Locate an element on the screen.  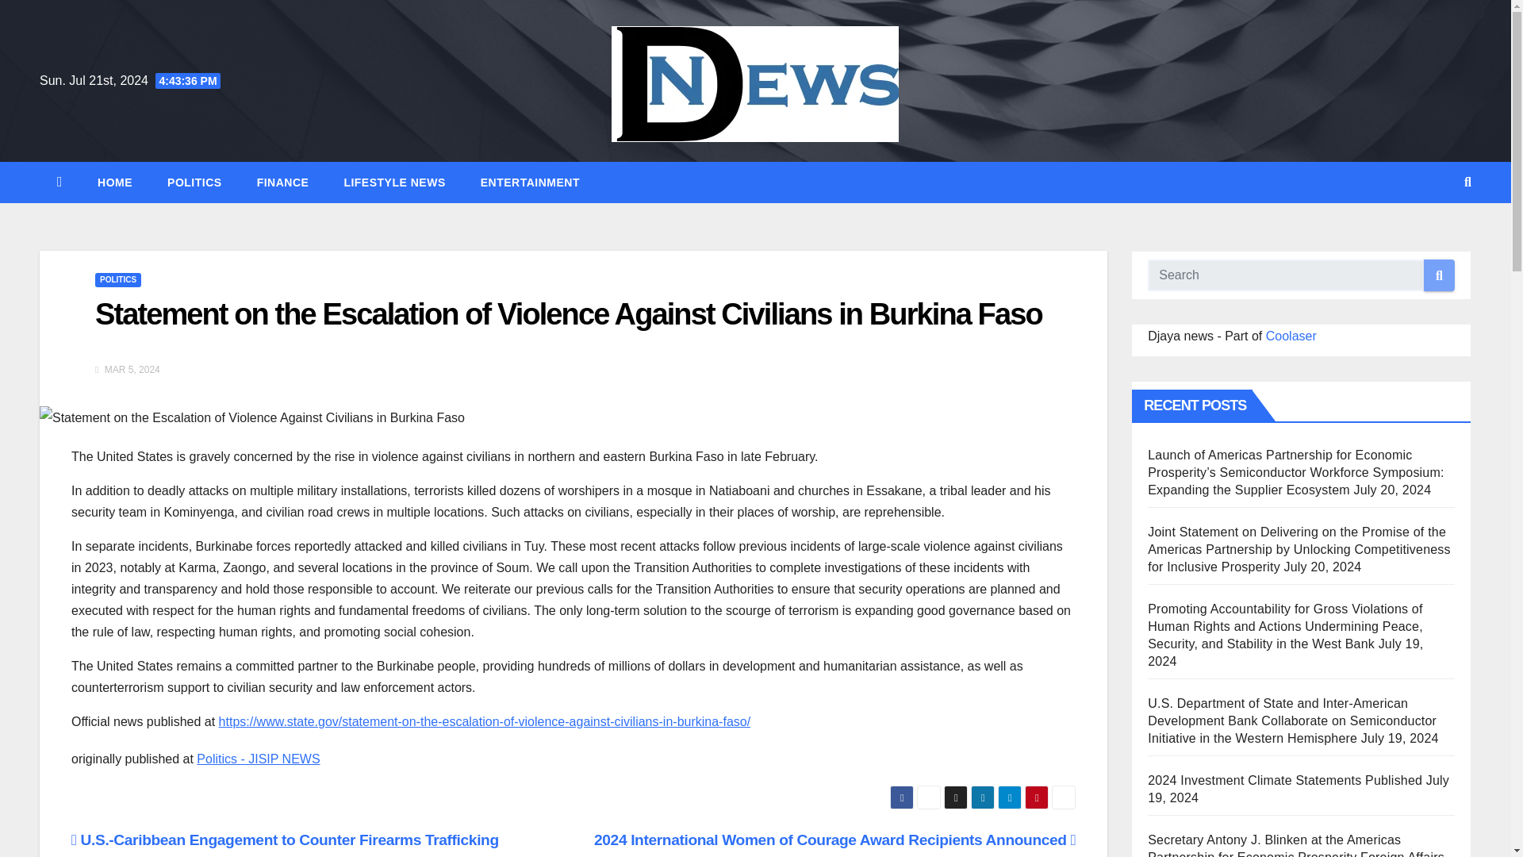
2024 Investment Climate Statements Published is located at coordinates (1285, 781).